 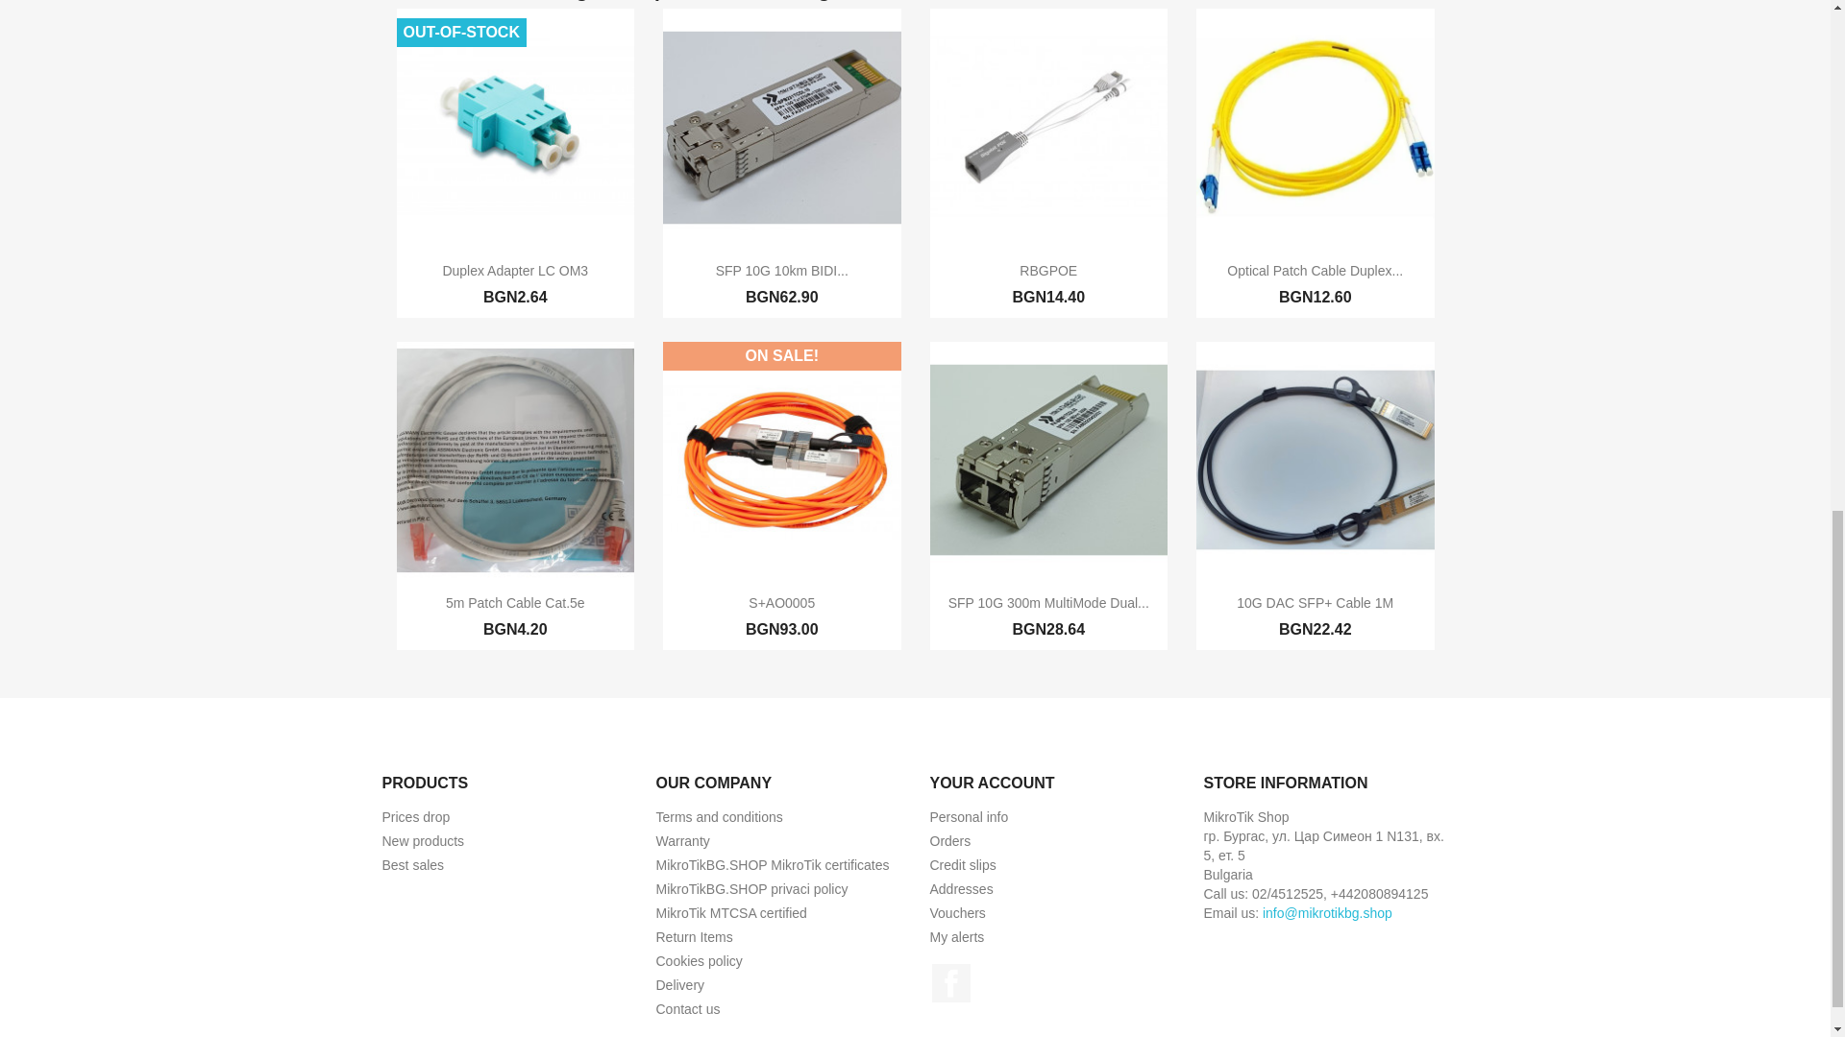 What do you see at coordinates (681, 841) in the screenshot?
I see `Warranty` at bounding box center [681, 841].